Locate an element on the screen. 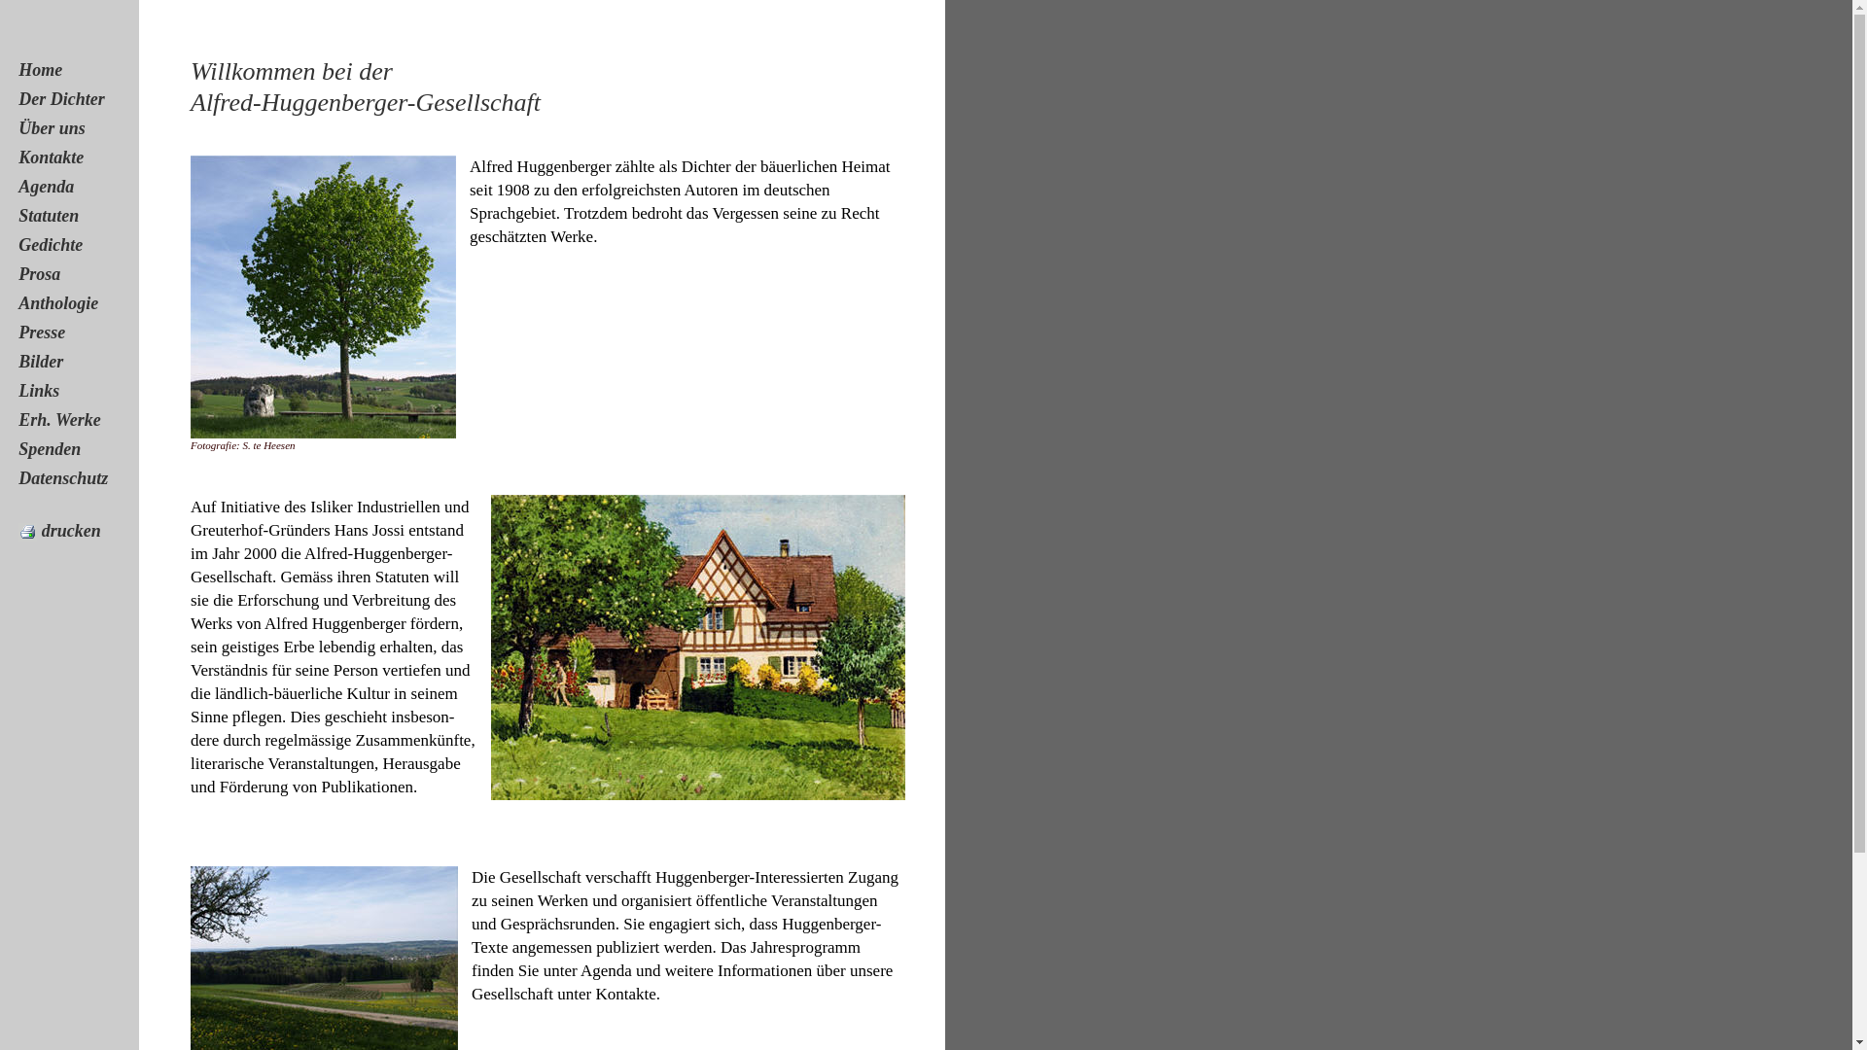 The image size is (1867, 1050). Agenda is located at coordinates (47, 187).